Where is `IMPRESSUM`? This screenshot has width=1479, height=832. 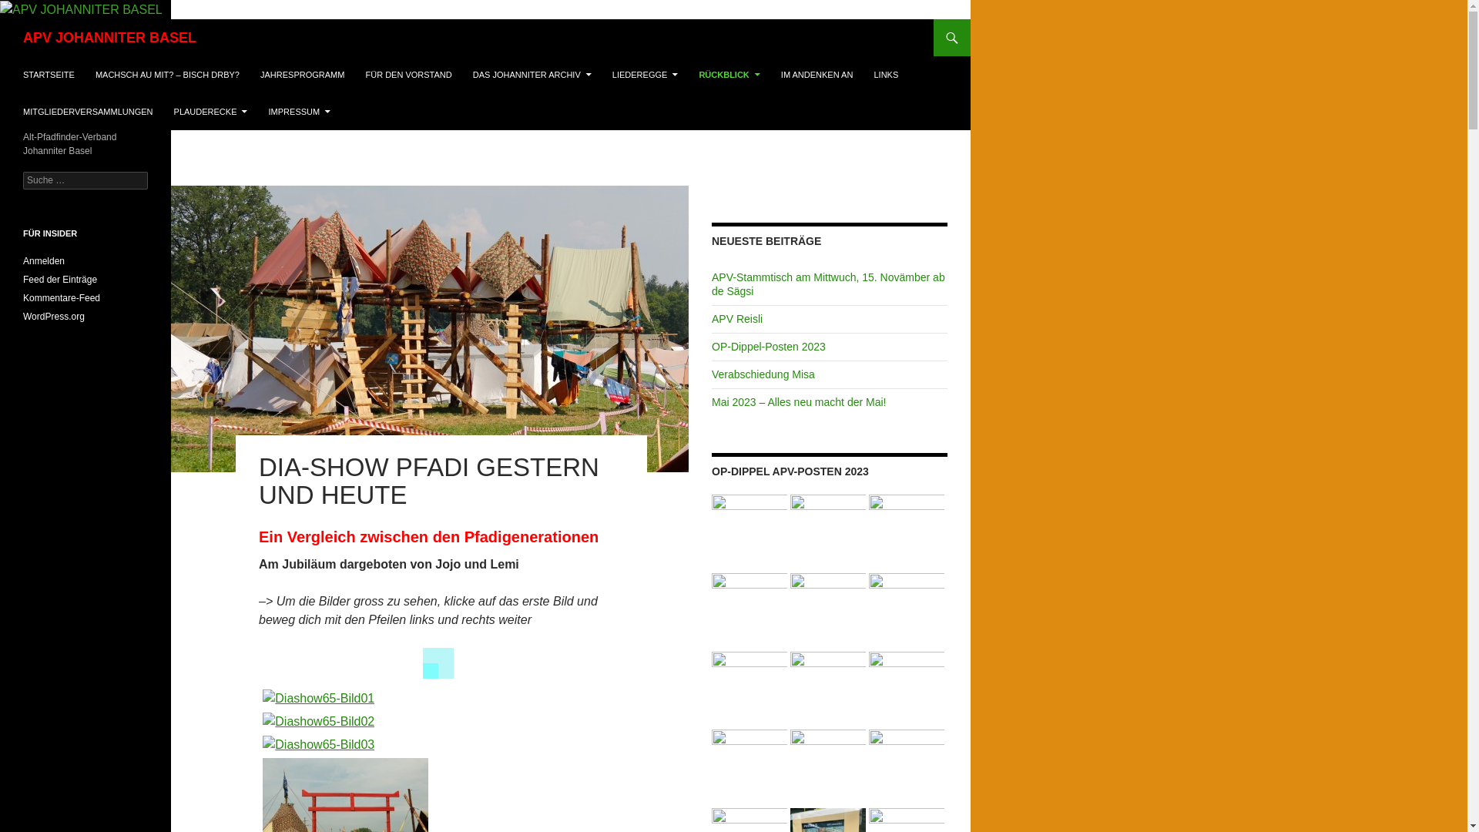 IMPRESSUM is located at coordinates (300, 112).